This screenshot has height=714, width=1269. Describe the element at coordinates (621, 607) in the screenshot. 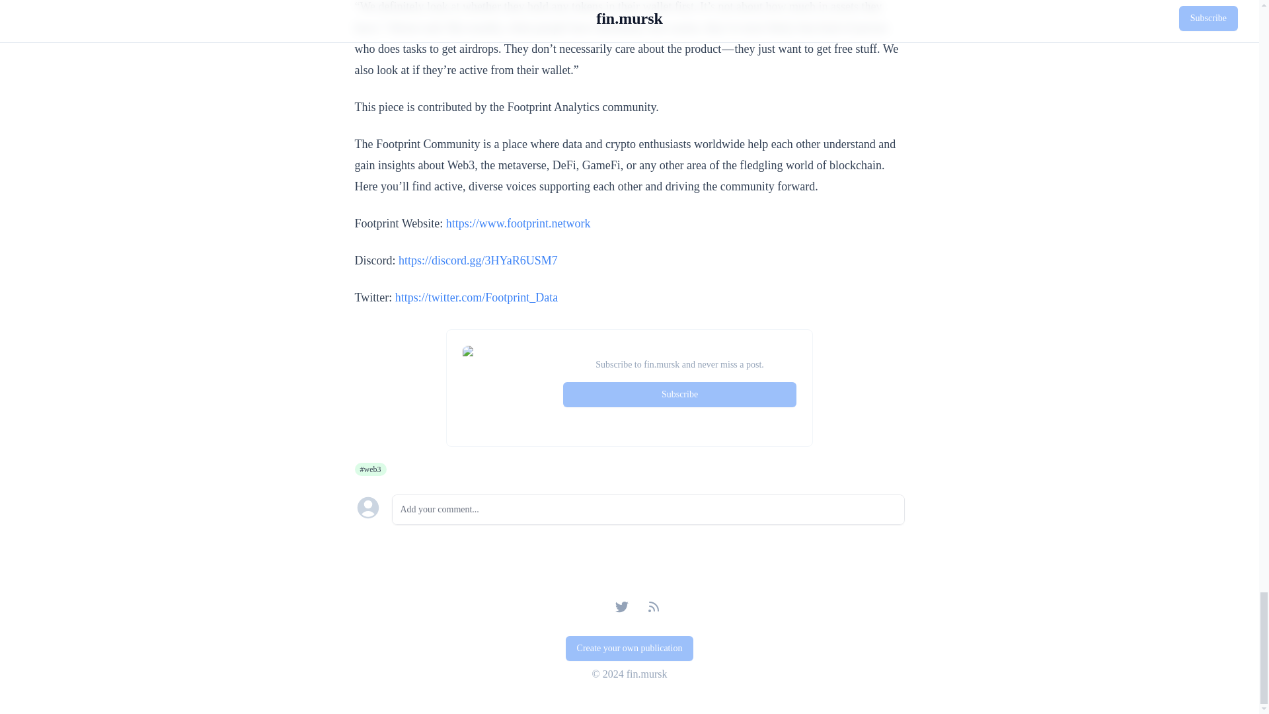

I see `Twitter` at that location.